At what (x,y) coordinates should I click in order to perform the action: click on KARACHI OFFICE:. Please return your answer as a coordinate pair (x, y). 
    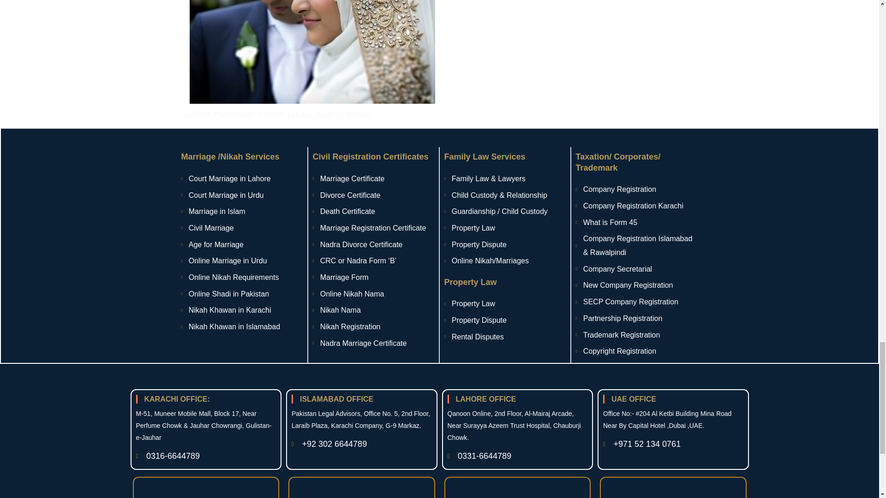
    Looking at the image, I should click on (518, 399).